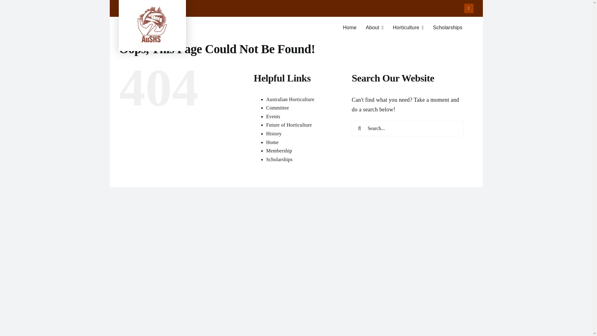 This screenshot has height=336, width=597. What do you see at coordinates (272, 142) in the screenshot?
I see `Home` at bounding box center [272, 142].